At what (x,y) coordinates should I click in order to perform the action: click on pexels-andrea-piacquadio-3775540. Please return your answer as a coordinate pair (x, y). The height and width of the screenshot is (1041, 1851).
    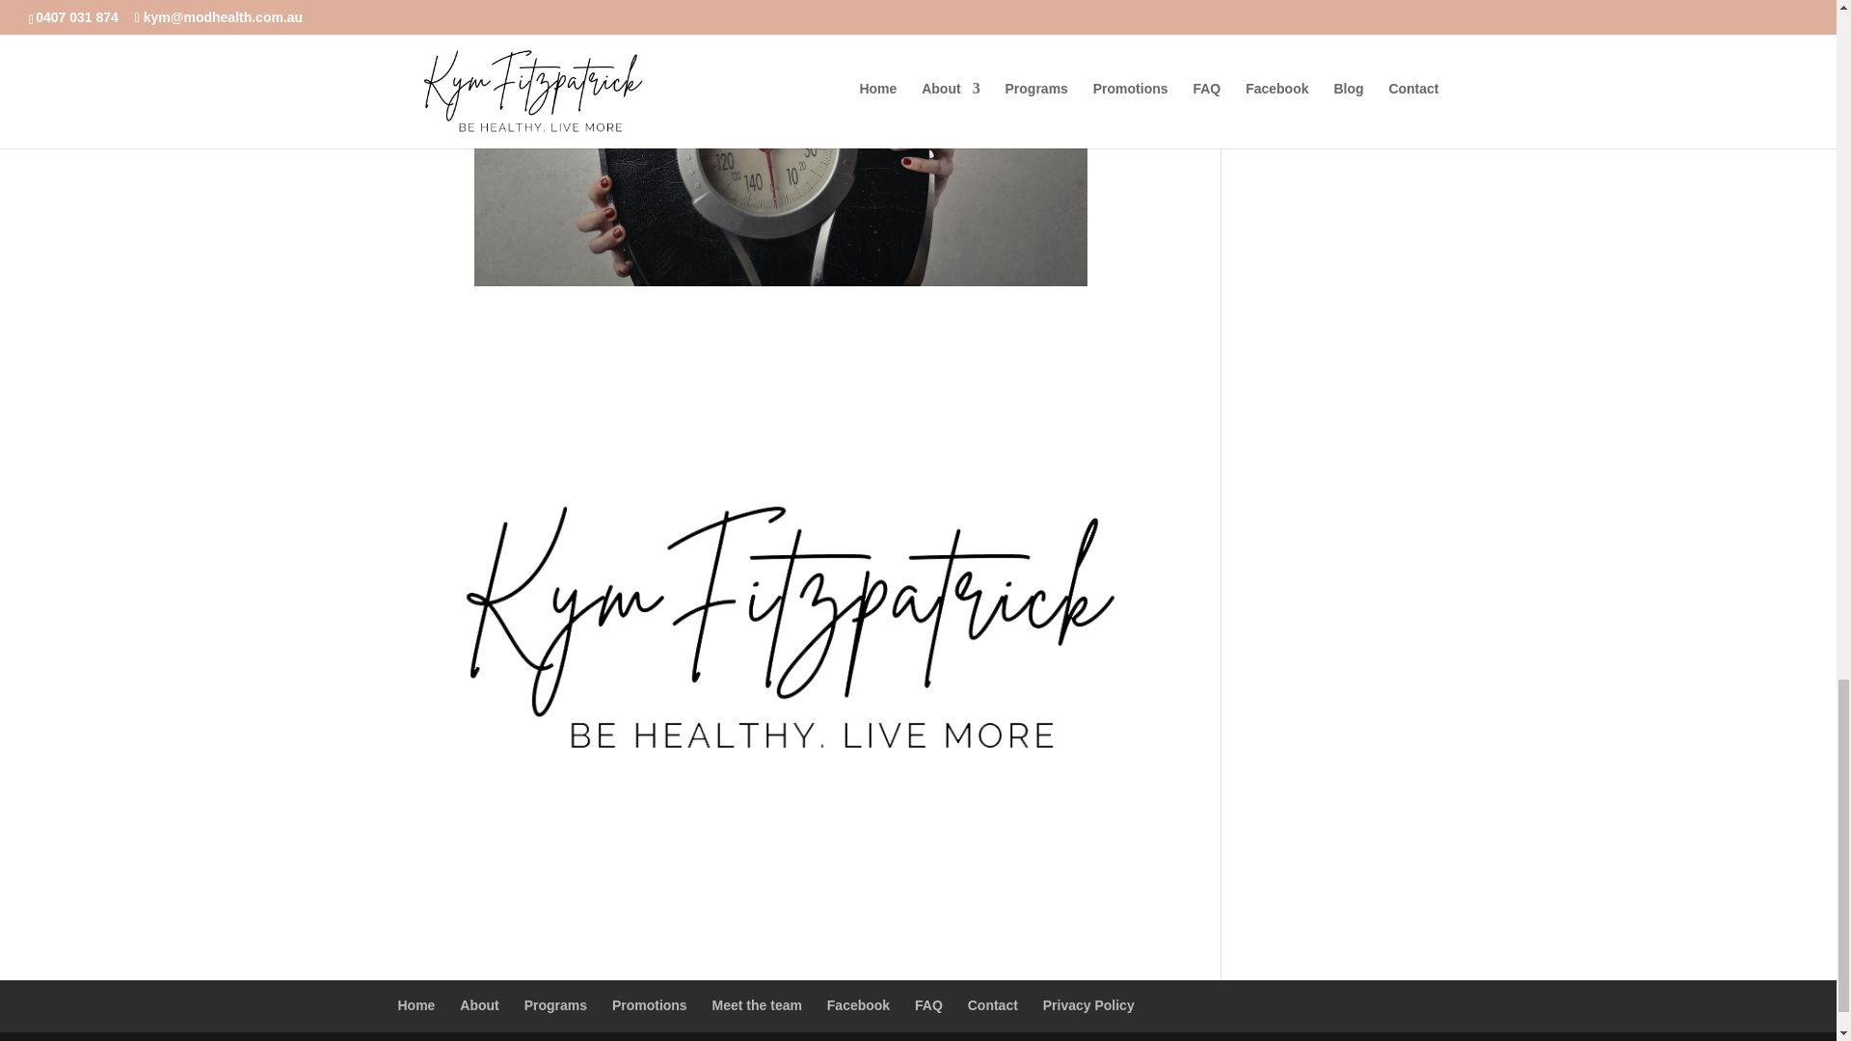
    Looking at the image, I should click on (781, 143).